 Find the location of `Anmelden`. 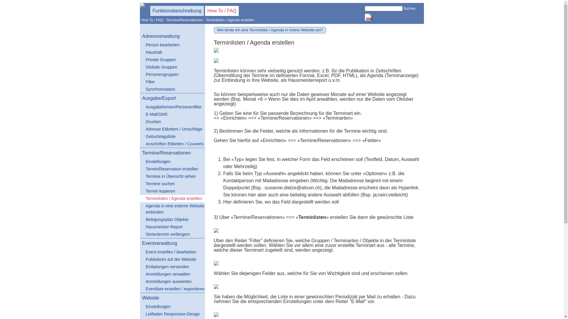

Anmelden is located at coordinates (276, 92).